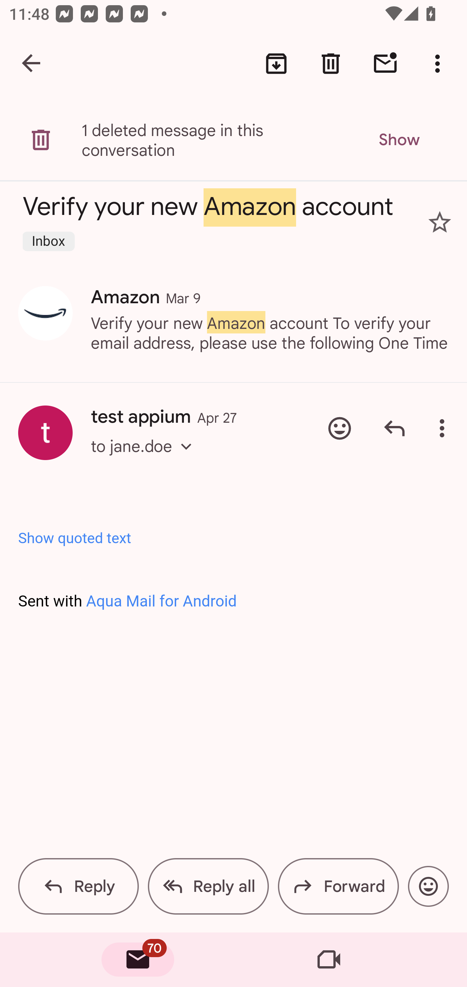  What do you see at coordinates (440, 222) in the screenshot?
I see `Add star` at bounding box center [440, 222].